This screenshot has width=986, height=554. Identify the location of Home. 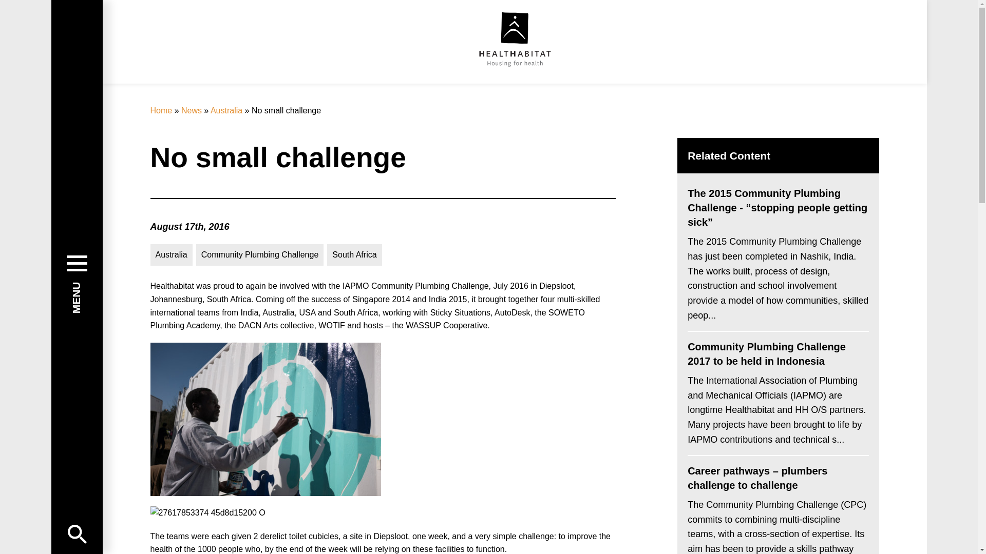
(160, 110).